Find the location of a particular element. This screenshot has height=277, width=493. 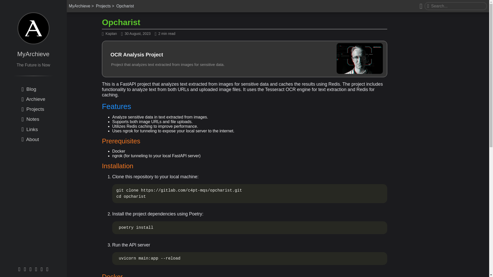

MyArchieve is located at coordinates (33, 54).